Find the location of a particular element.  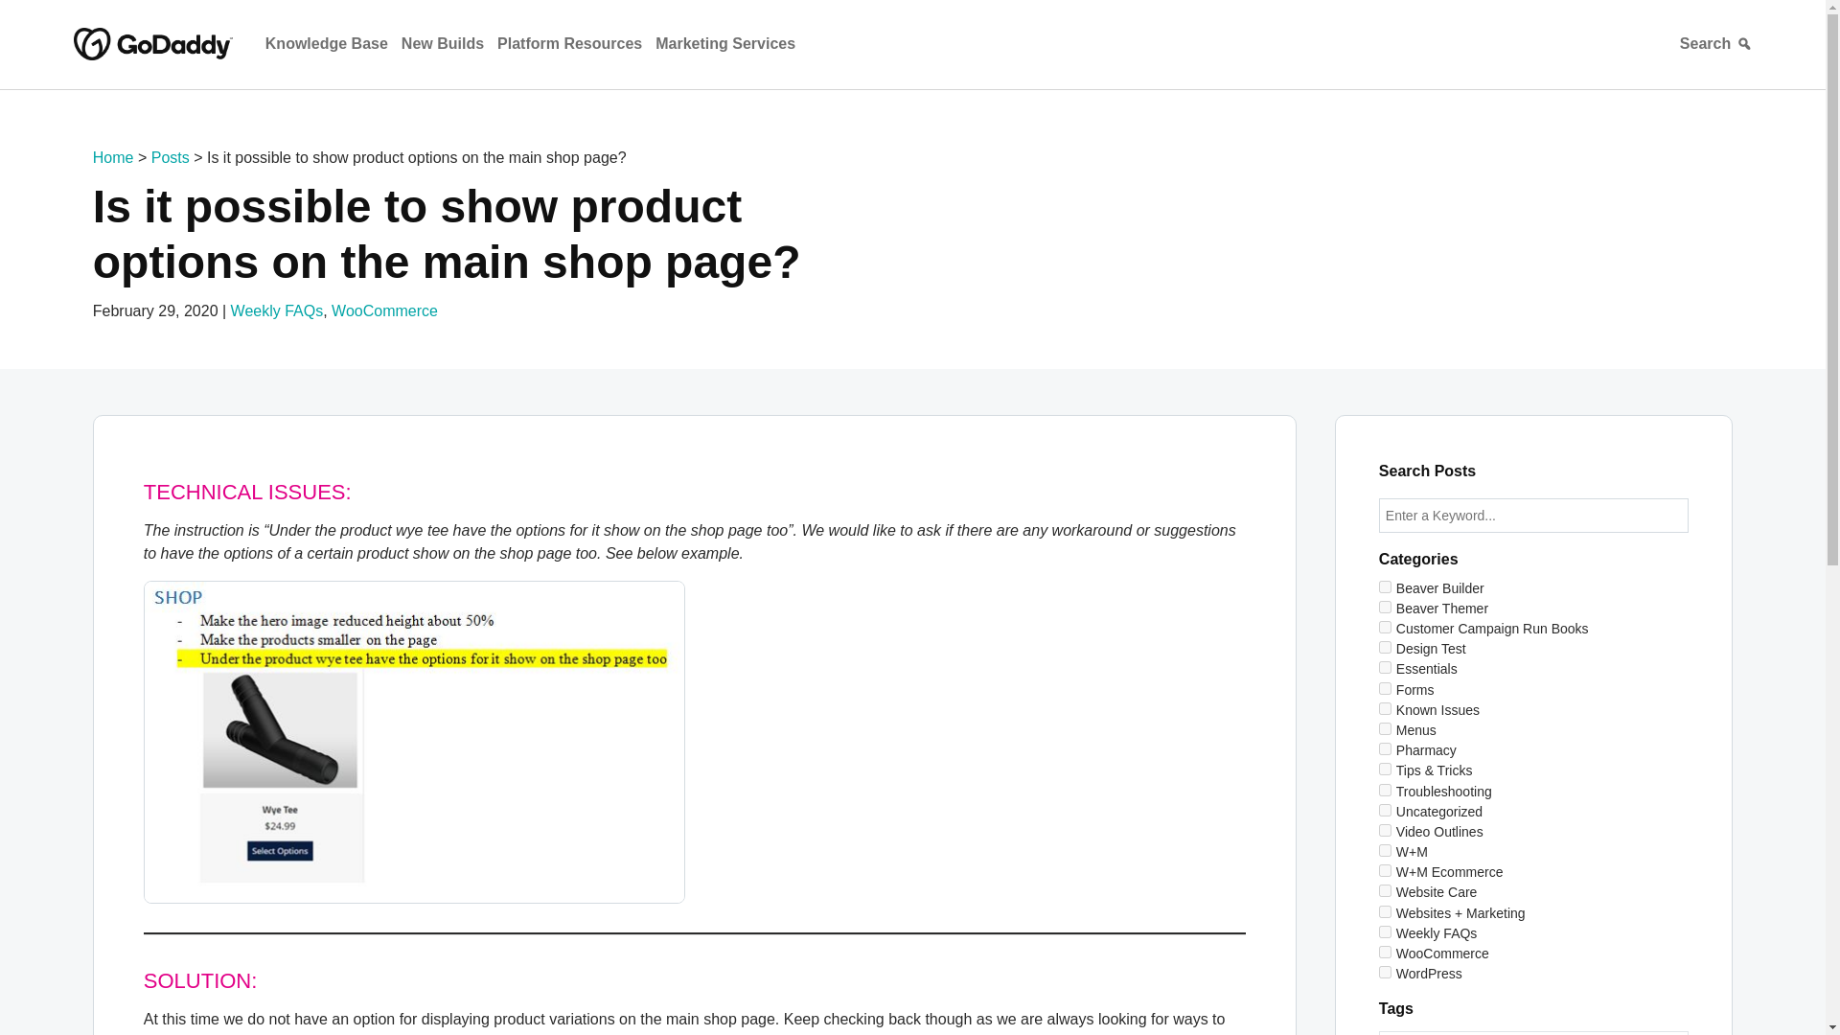

troubleshooting is located at coordinates (1384, 790).